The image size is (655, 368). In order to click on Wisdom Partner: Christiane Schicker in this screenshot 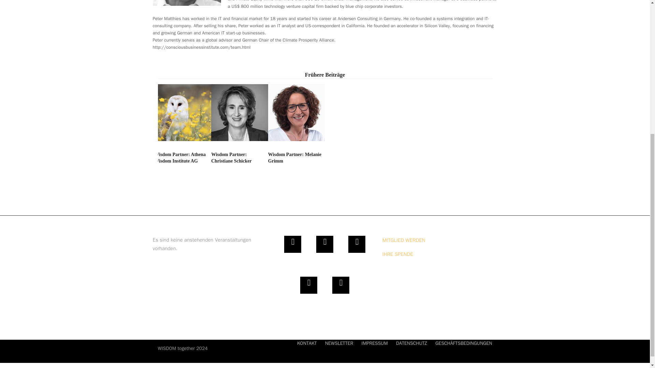, I will do `click(239, 114)`.